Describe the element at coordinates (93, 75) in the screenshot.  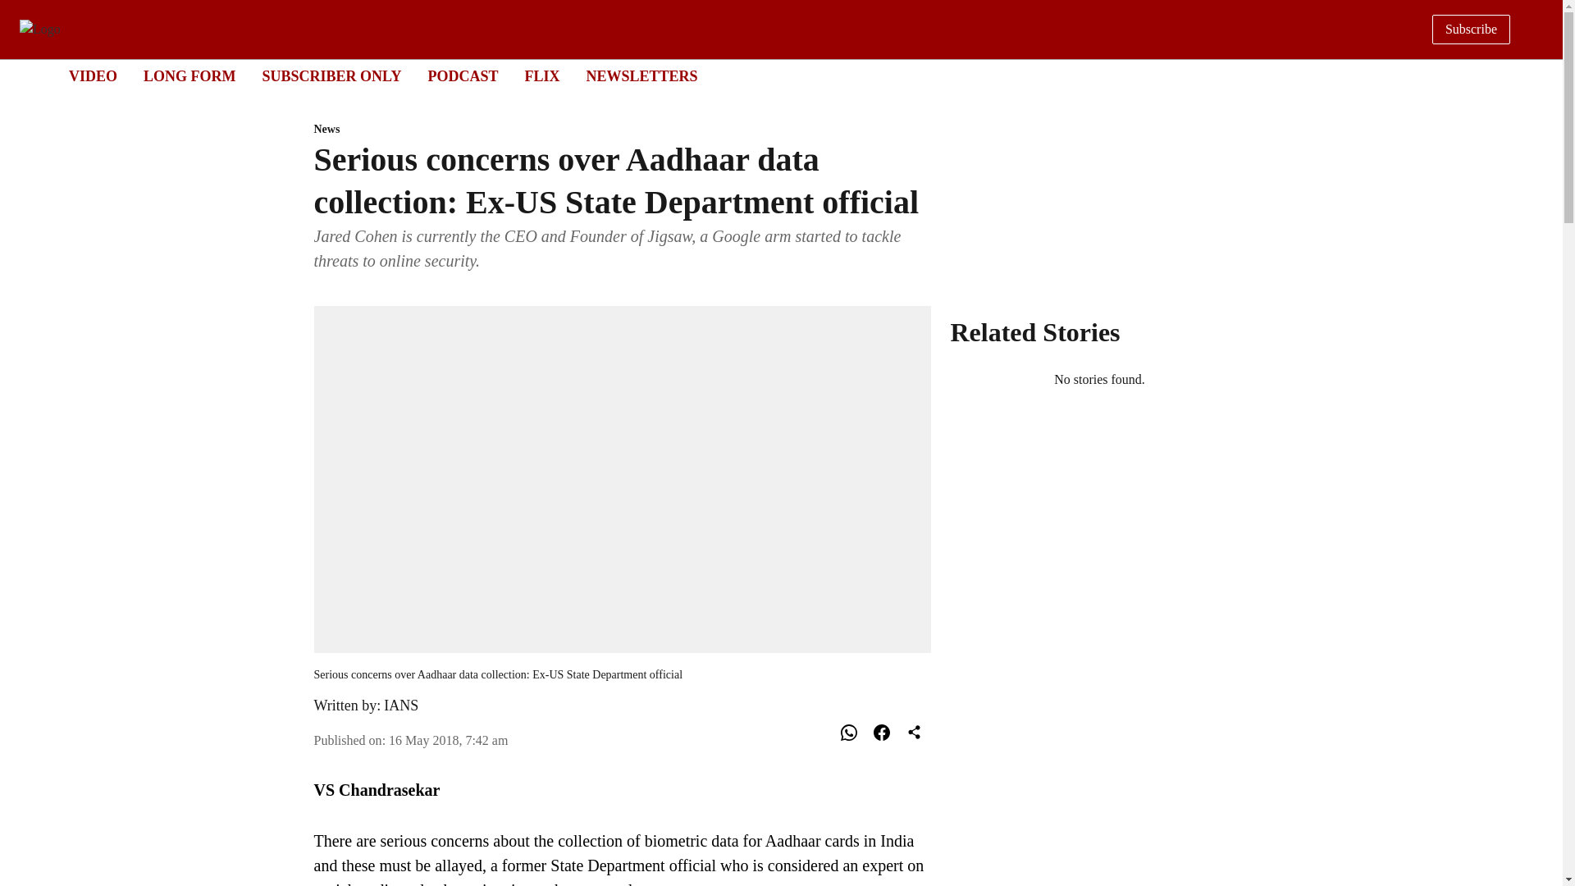
I see `VIDEO` at that location.